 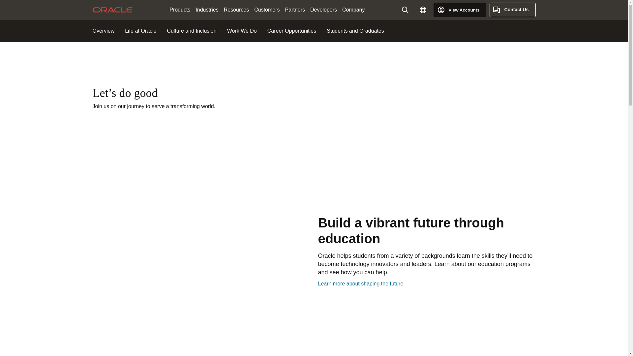 What do you see at coordinates (423, 10) in the screenshot?
I see `Country` at bounding box center [423, 10].